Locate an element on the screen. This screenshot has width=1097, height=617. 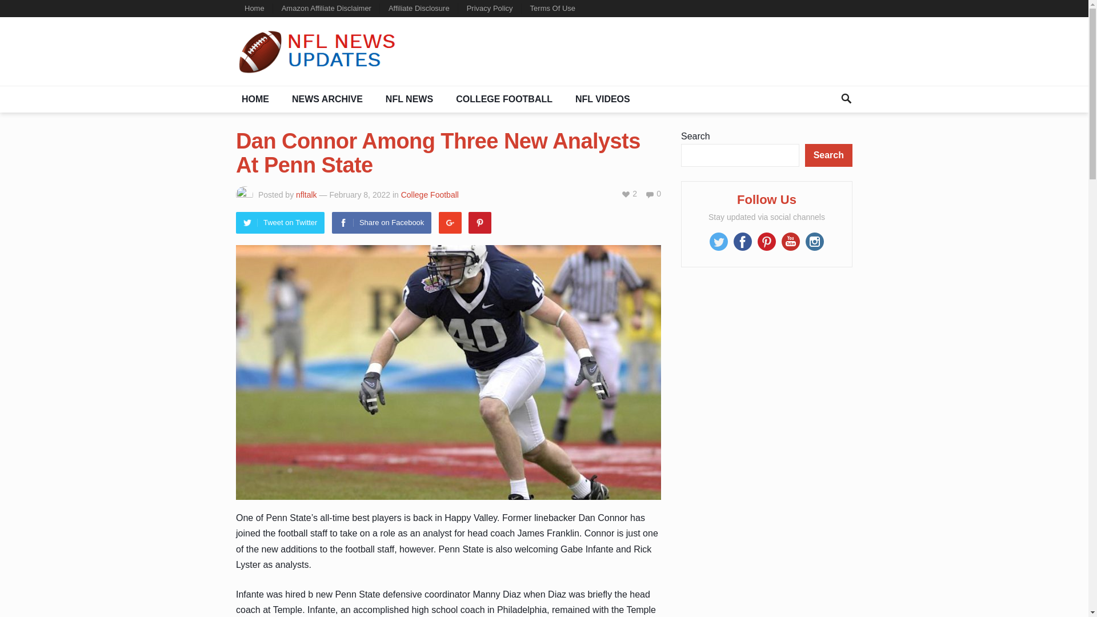
College Football is located at coordinates (430, 194).